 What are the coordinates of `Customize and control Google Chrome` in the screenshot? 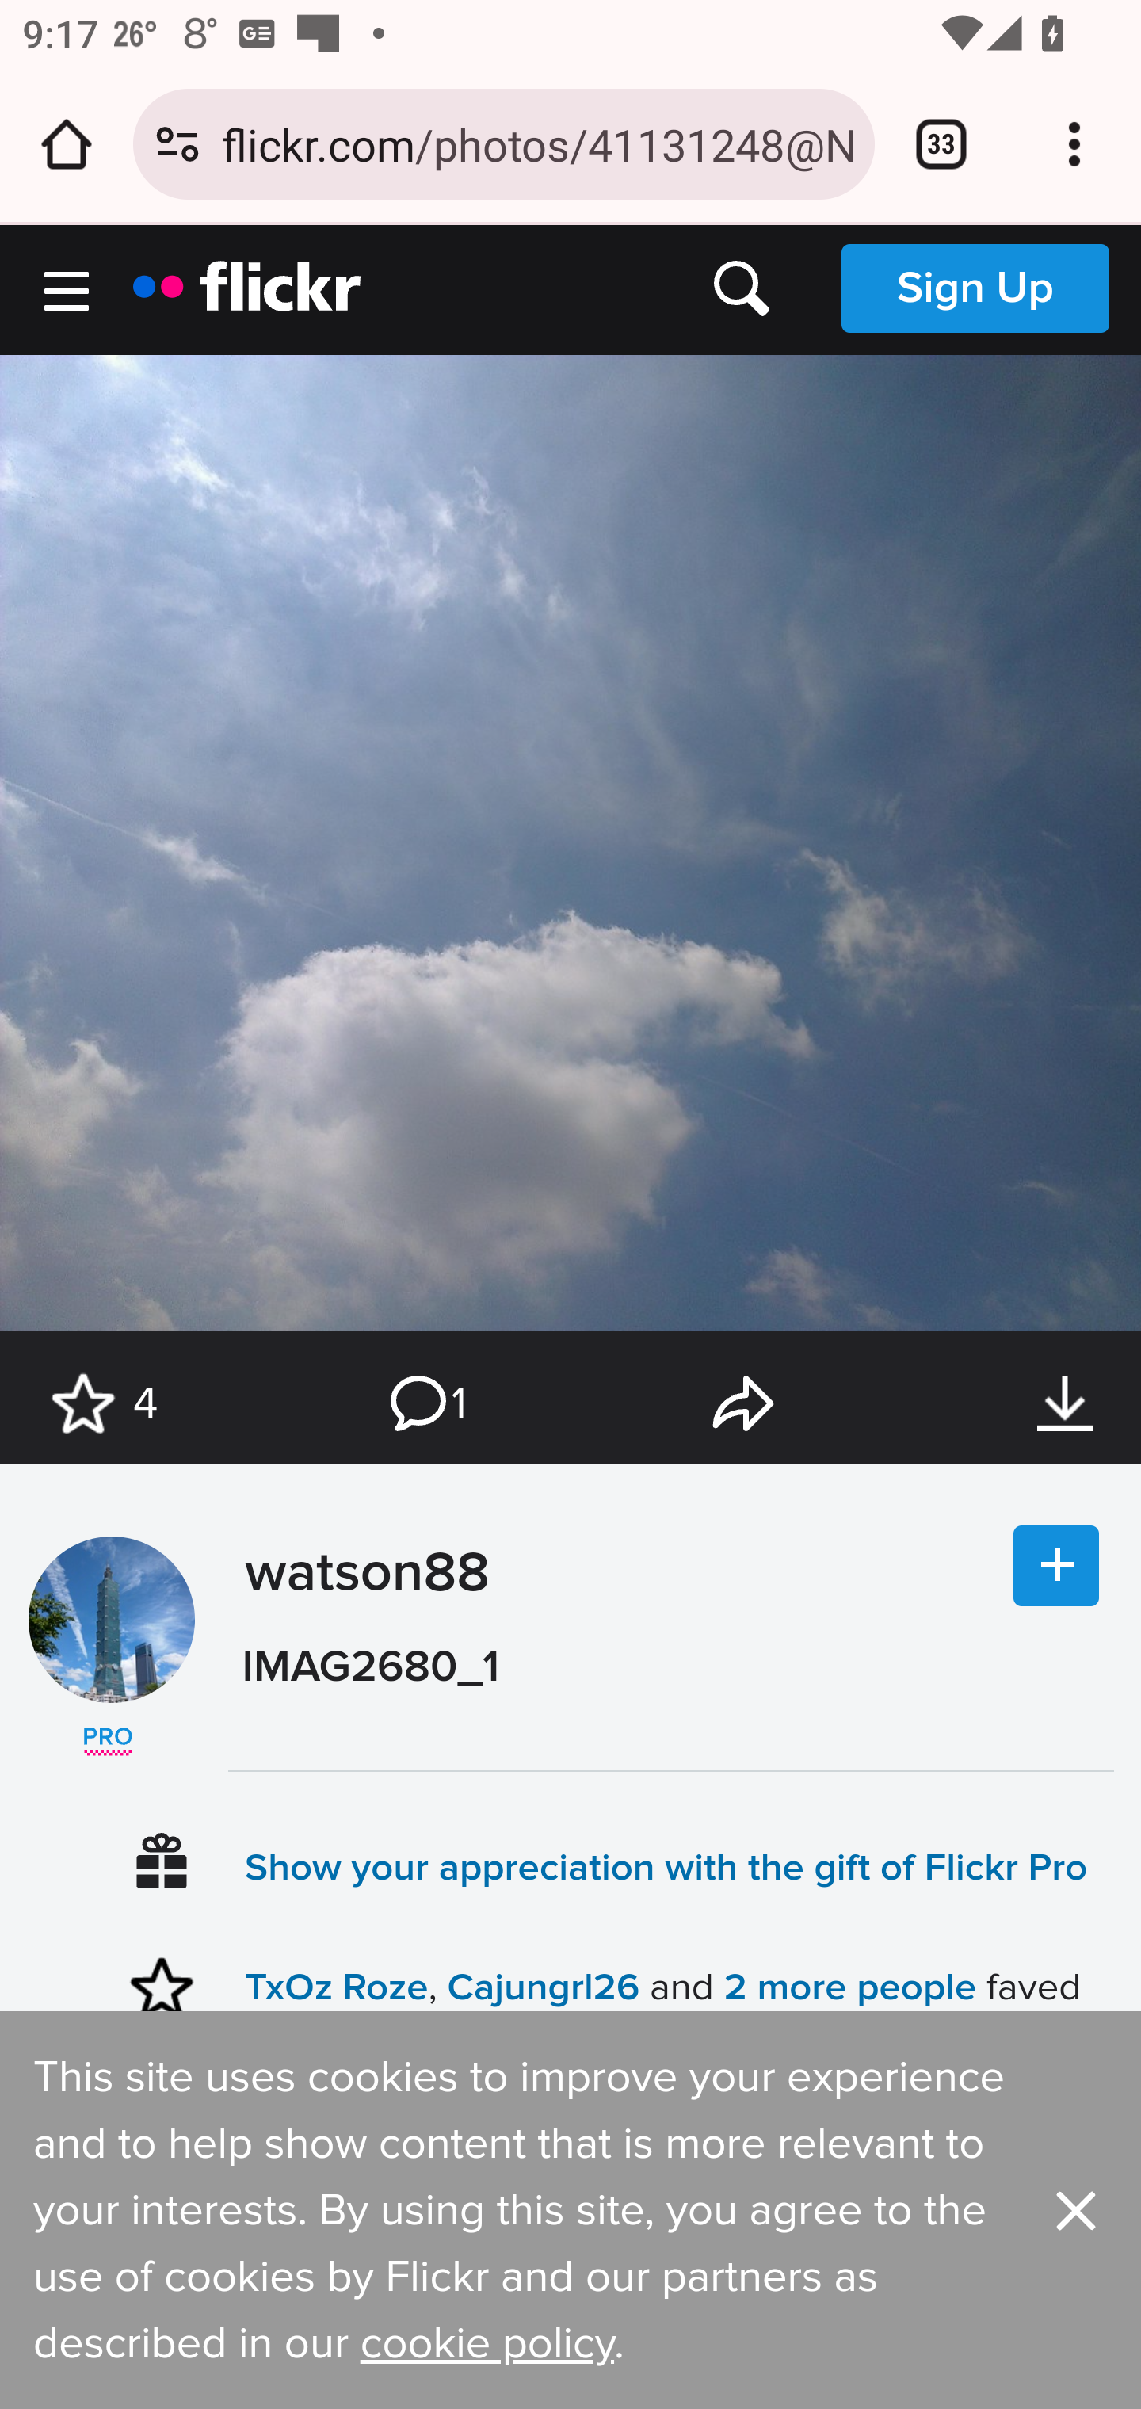 It's located at (1074, 144).